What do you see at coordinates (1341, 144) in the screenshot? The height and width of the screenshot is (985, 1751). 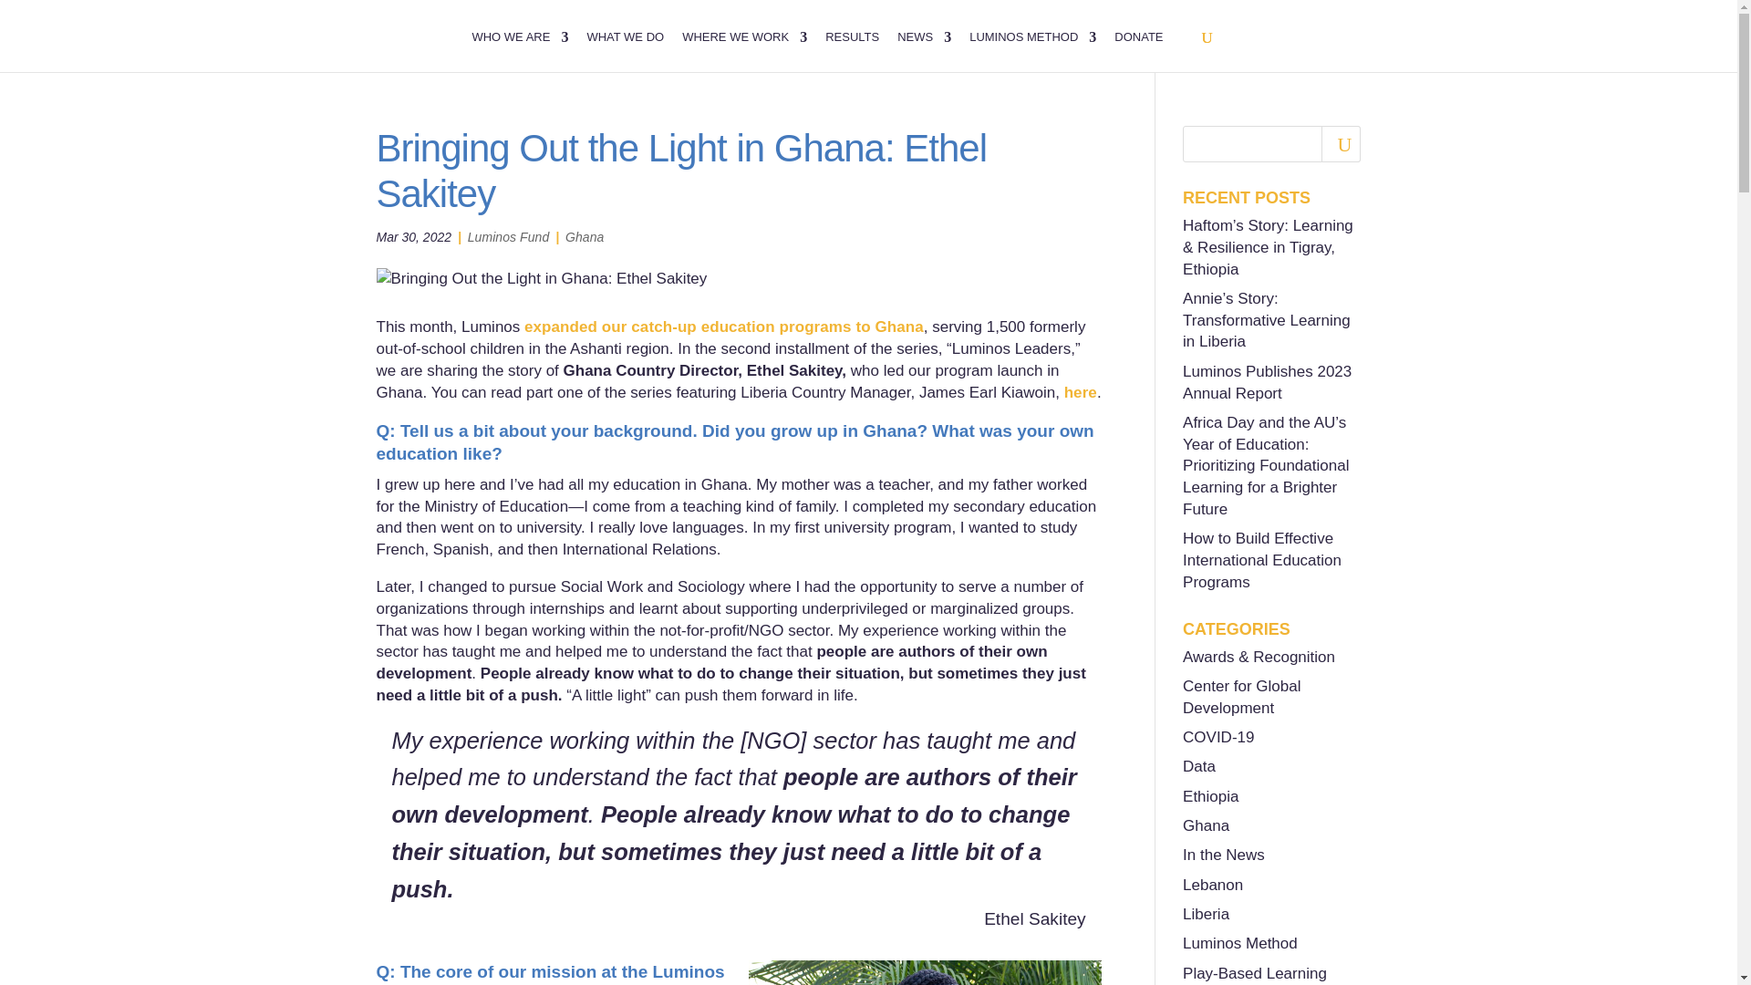 I see `Search` at bounding box center [1341, 144].